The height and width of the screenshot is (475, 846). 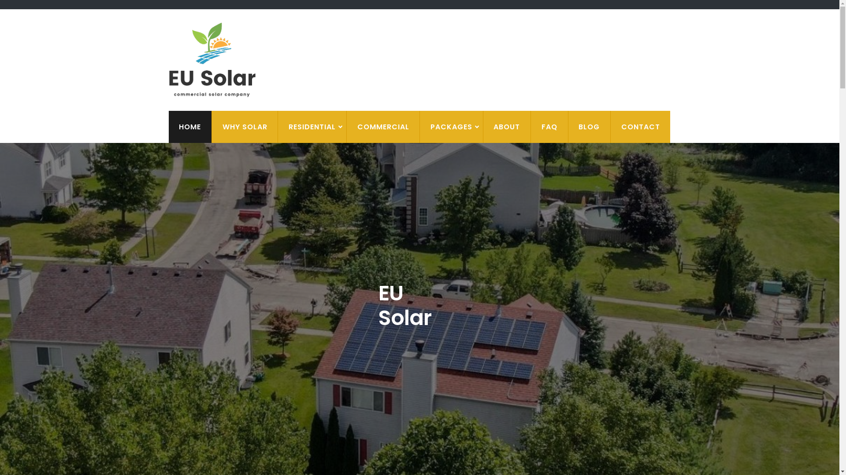 What do you see at coordinates (641, 127) in the screenshot?
I see `CONTACT` at bounding box center [641, 127].